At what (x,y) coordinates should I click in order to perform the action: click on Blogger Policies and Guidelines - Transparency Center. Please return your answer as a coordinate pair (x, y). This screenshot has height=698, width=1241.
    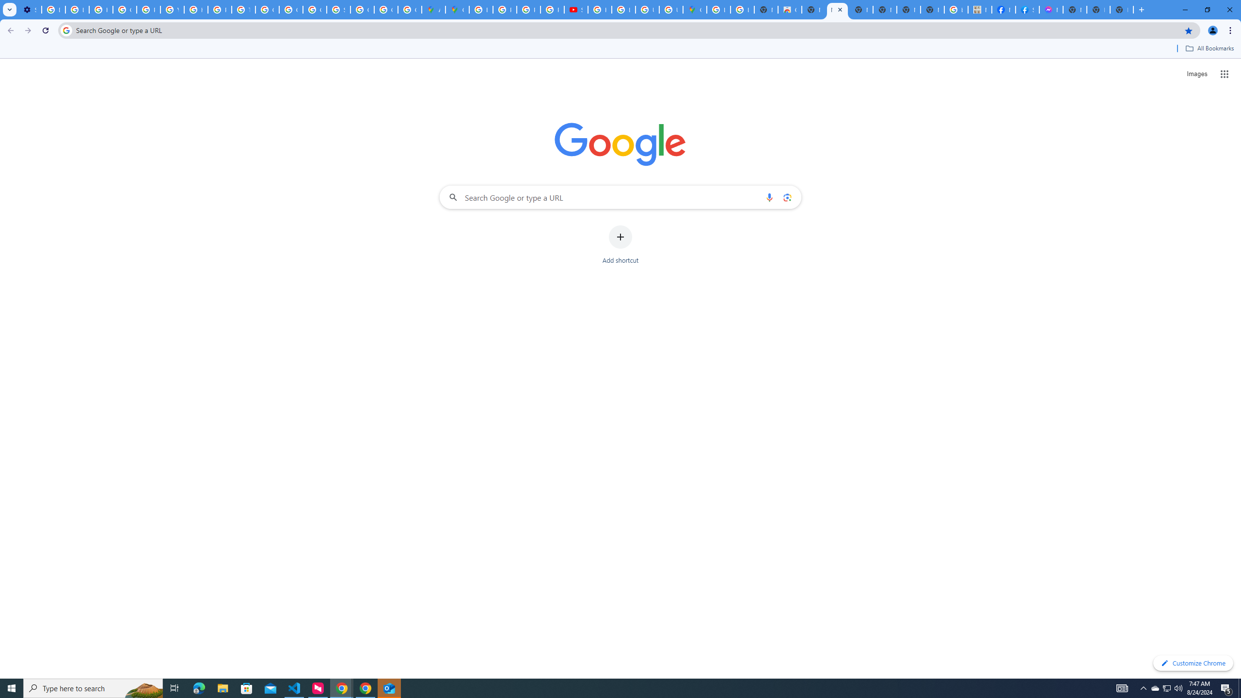
    Looking at the image, I should click on (481, 10).